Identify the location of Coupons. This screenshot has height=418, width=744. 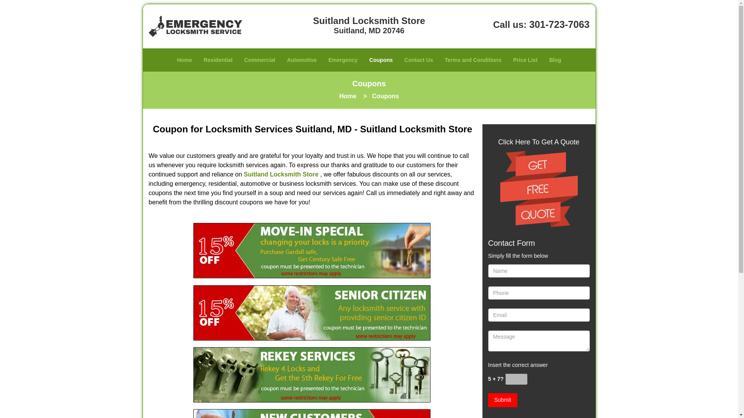
(381, 60).